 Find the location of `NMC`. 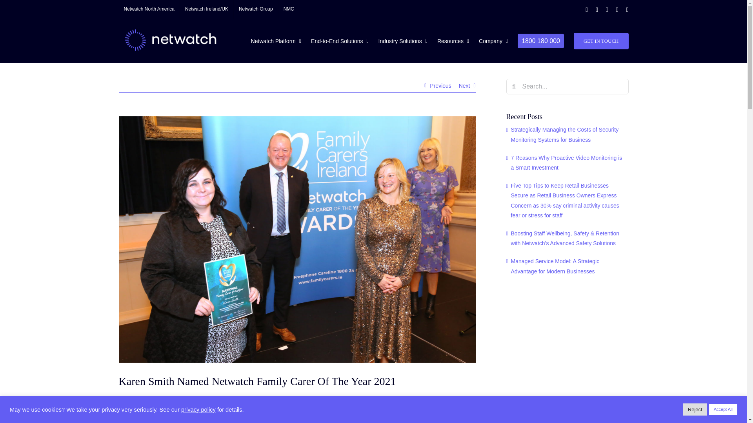

NMC is located at coordinates (289, 9).